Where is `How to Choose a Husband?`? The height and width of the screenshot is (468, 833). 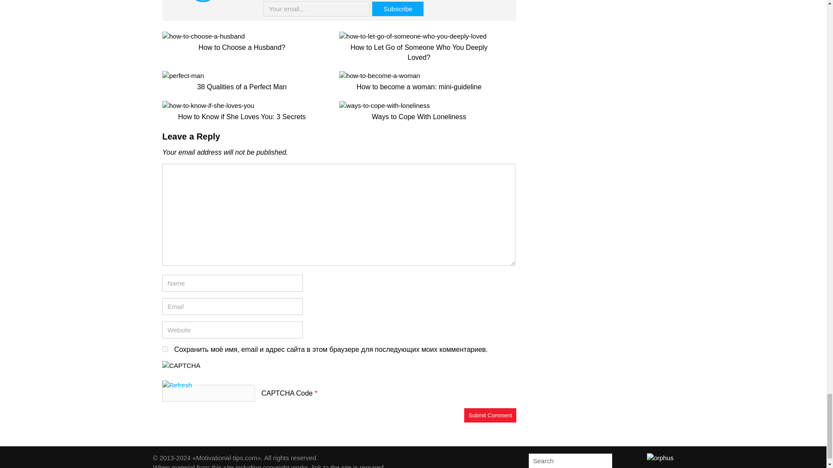 How to Choose a Husband? is located at coordinates (242, 41).